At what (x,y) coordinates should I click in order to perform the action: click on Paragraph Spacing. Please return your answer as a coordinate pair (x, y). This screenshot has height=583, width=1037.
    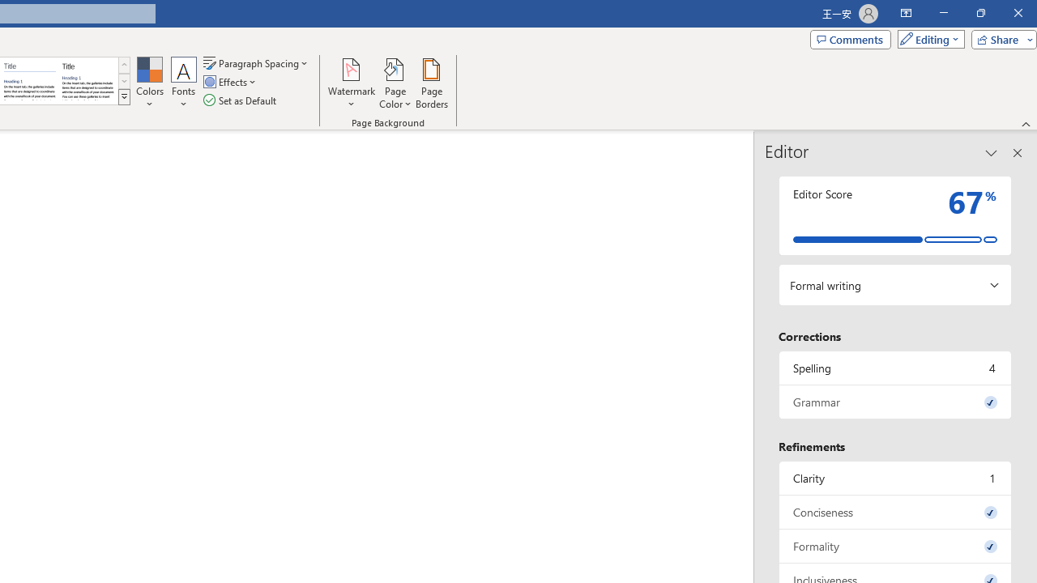
    Looking at the image, I should click on (257, 63).